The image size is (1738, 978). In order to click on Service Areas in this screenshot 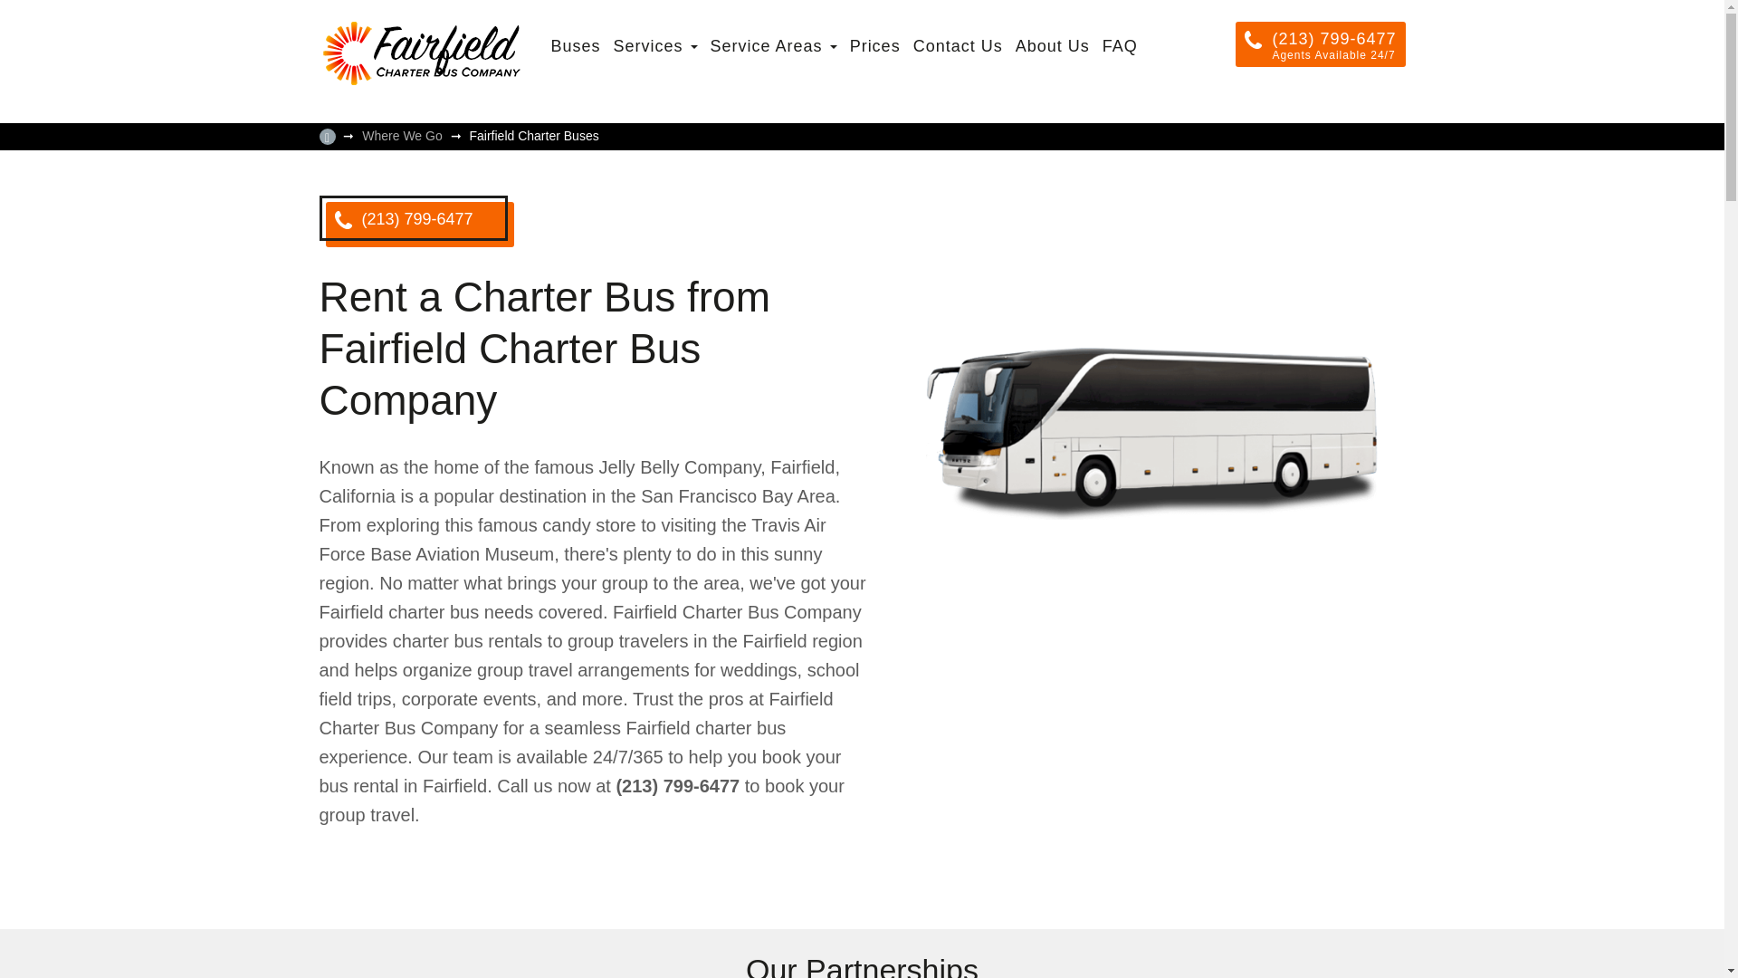, I will do `click(774, 45)`.